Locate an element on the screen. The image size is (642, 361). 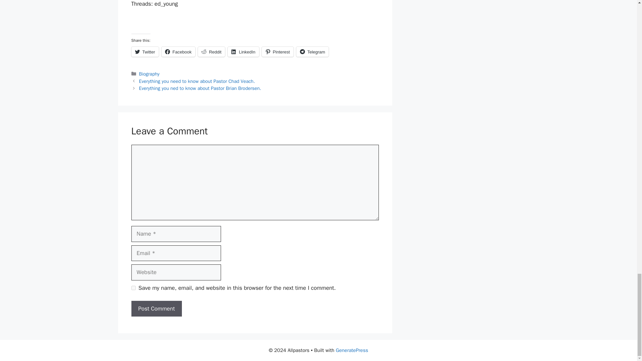
Click to share on LinkedIn is located at coordinates (243, 51).